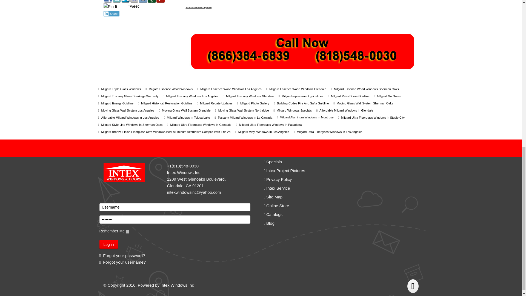 Image resolution: width=526 pixels, height=296 pixels. What do you see at coordinates (125, 1) in the screenshot?
I see `Stumbleupon` at bounding box center [125, 1].